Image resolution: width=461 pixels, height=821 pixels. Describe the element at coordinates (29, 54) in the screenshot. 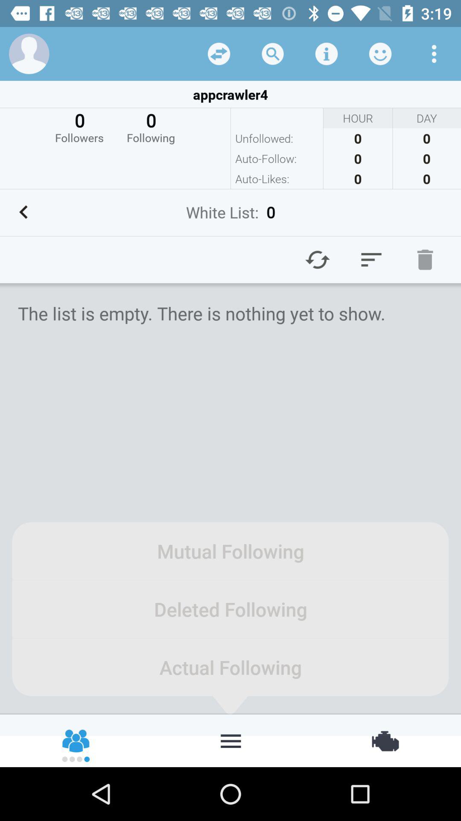

I see `profile icon` at that location.